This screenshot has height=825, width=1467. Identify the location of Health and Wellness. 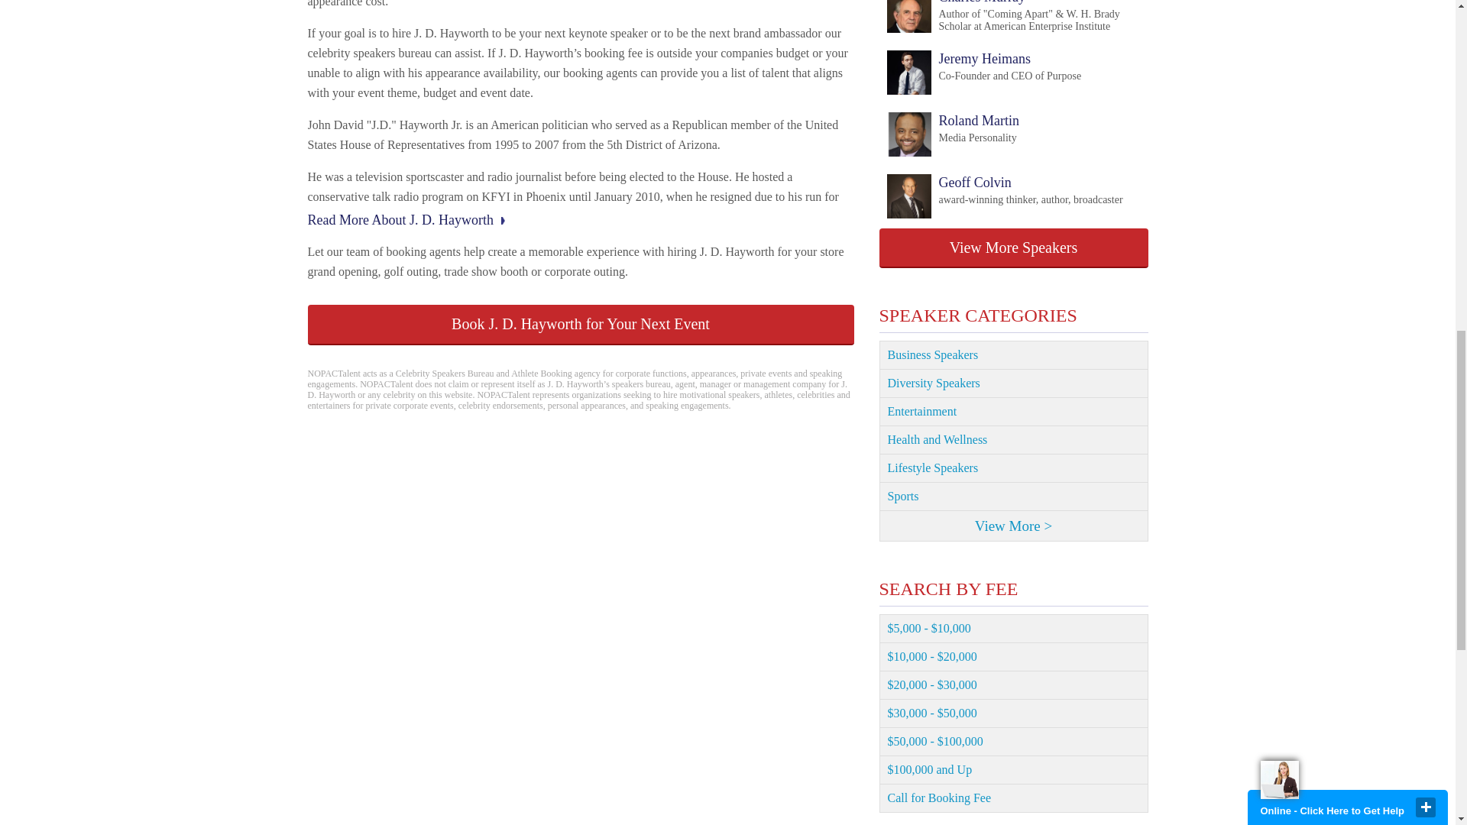
(1013, 354).